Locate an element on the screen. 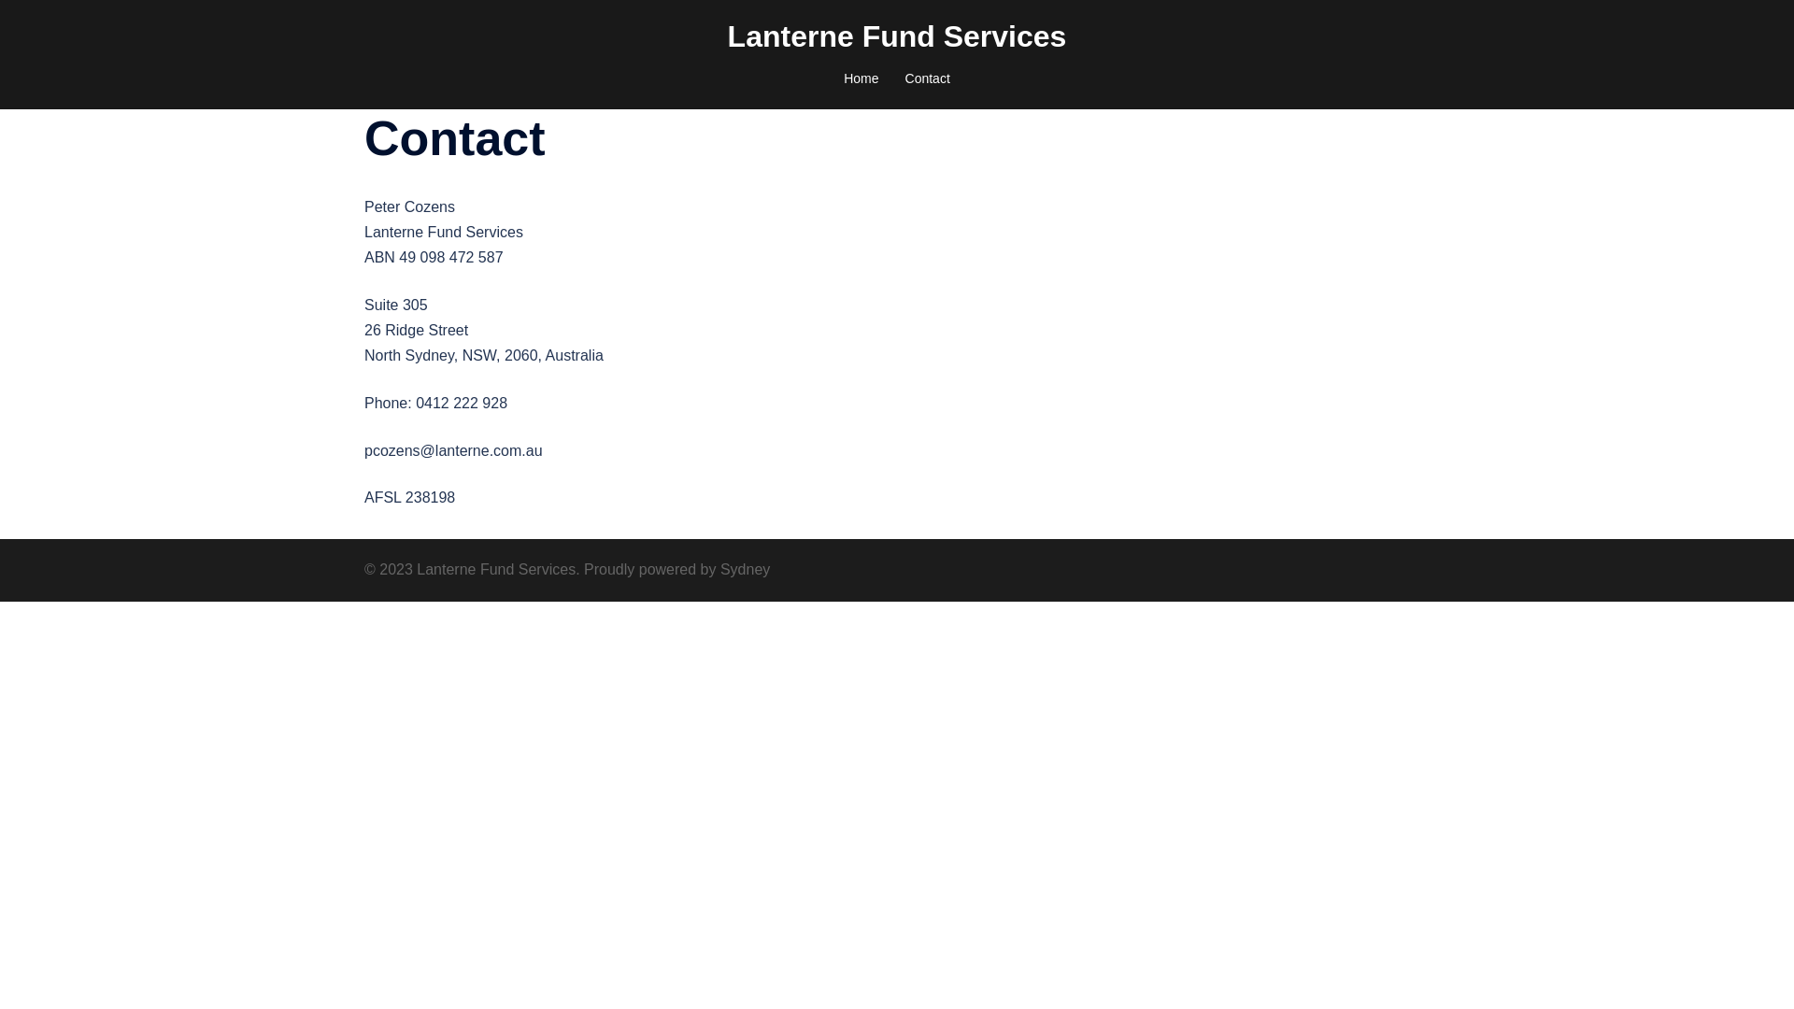  Contact is located at coordinates (927, 79).